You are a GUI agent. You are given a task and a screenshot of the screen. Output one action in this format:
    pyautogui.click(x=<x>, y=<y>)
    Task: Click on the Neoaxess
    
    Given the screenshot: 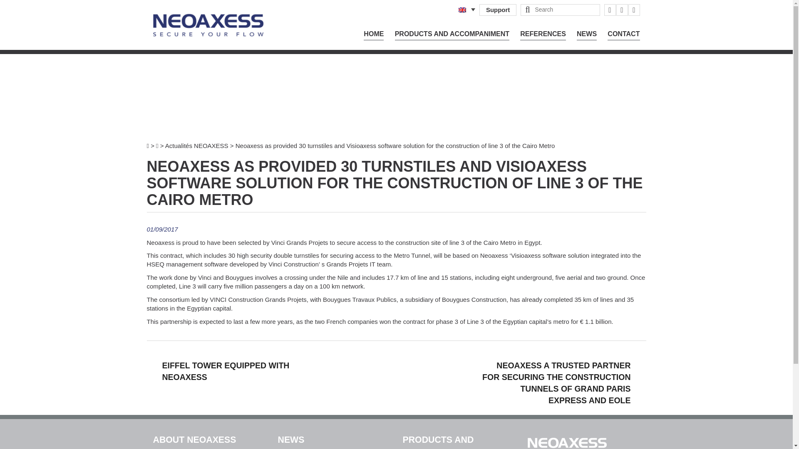 What is the action you would take?
    pyautogui.click(x=209, y=25)
    